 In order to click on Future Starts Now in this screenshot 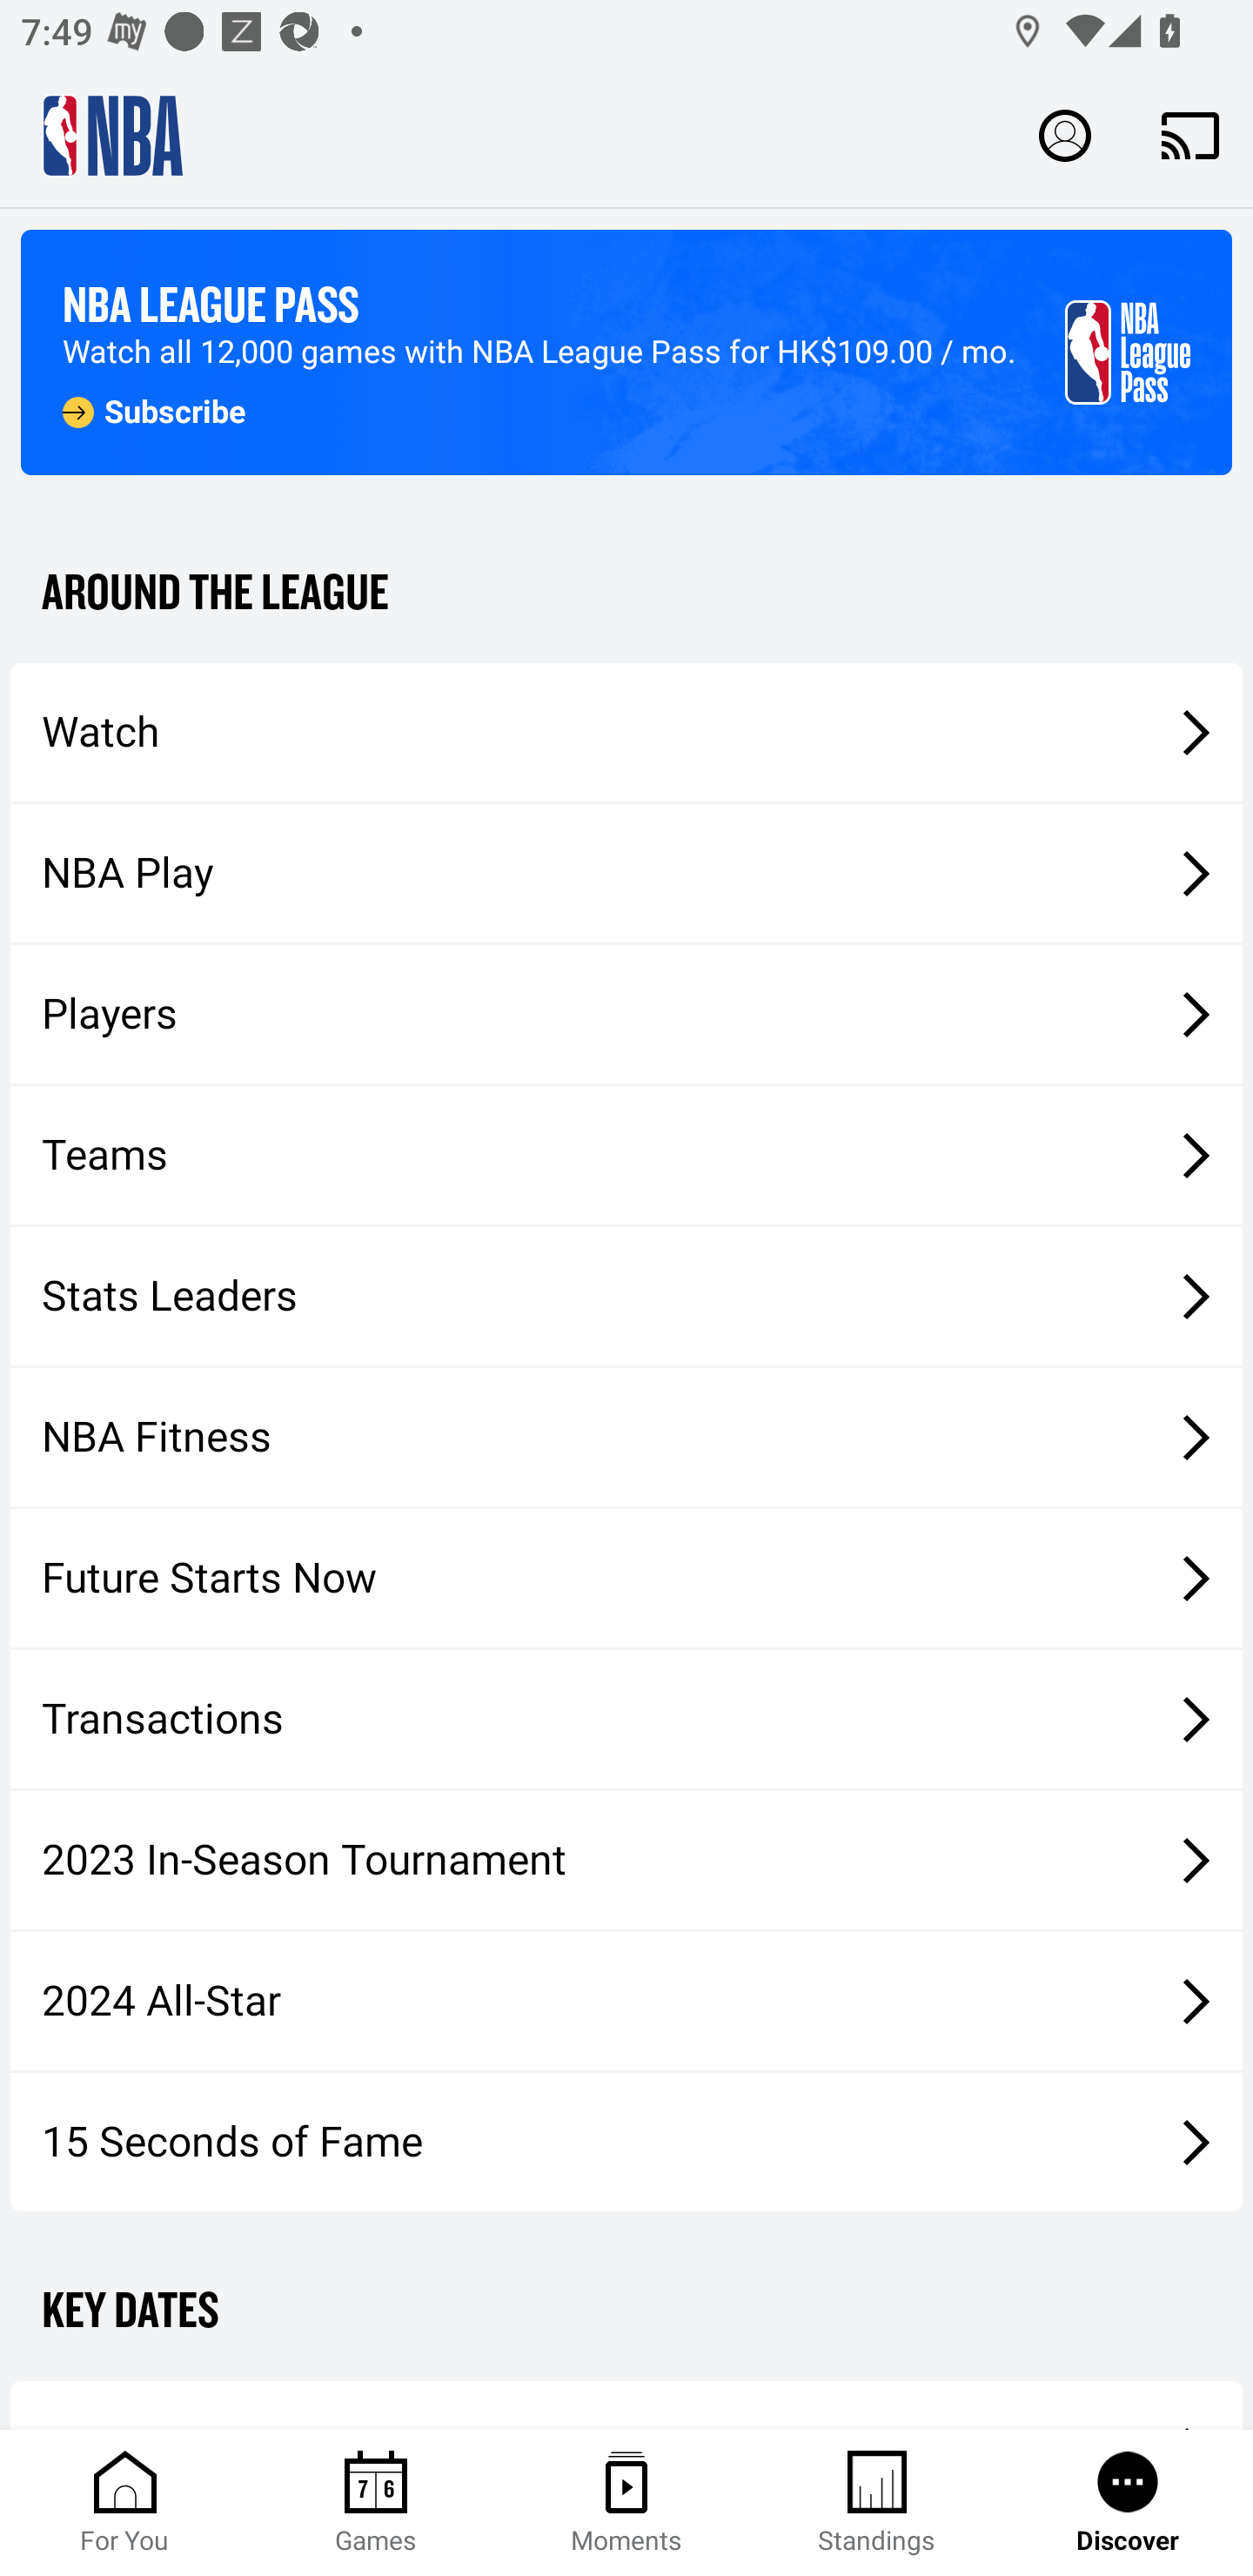, I will do `click(626, 1579)`.